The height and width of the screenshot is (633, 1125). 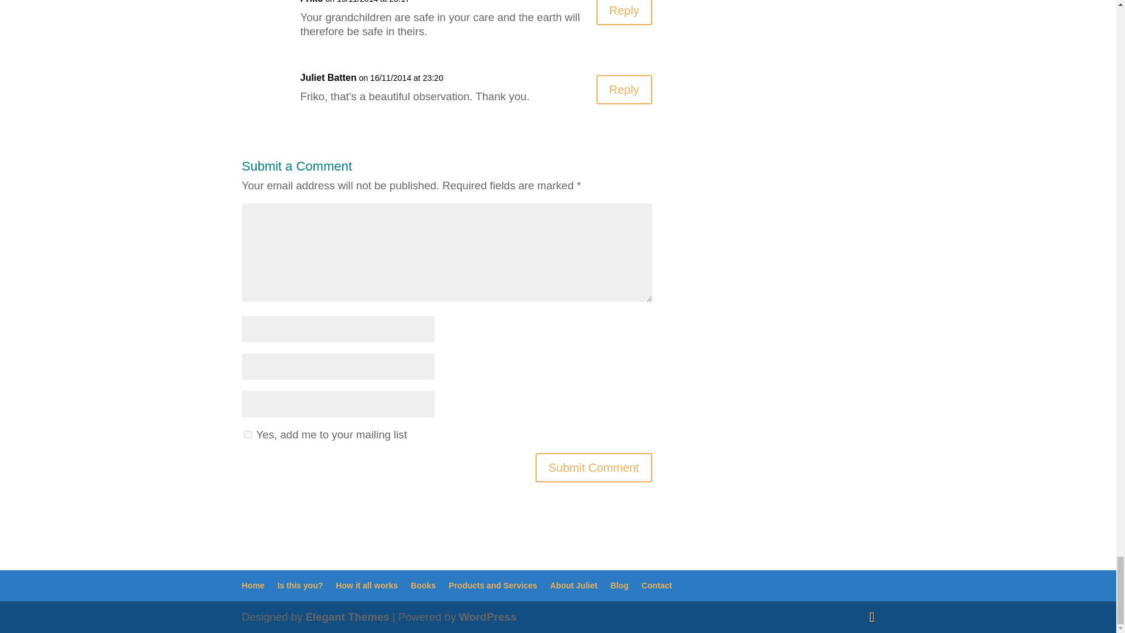 What do you see at coordinates (347, 617) in the screenshot?
I see `Premium WordPress Themes` at bounding box center [347, 617].